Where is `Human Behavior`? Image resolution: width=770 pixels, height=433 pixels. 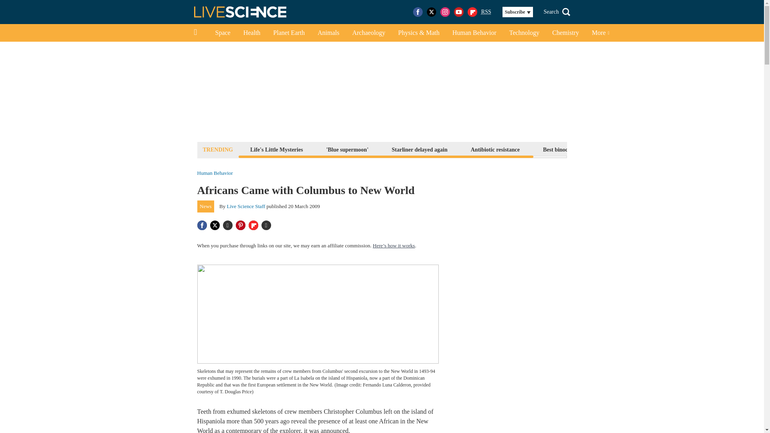 Human Behavior is located at coordinates (215, 173).